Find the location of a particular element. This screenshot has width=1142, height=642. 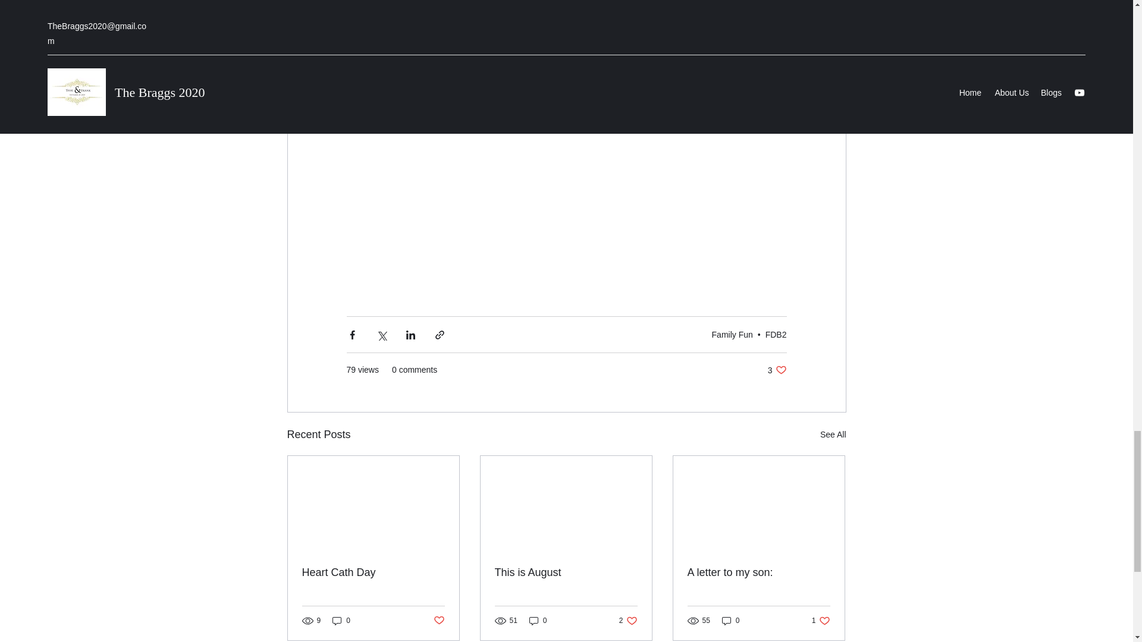

0 is located at coordinates (821, 621).